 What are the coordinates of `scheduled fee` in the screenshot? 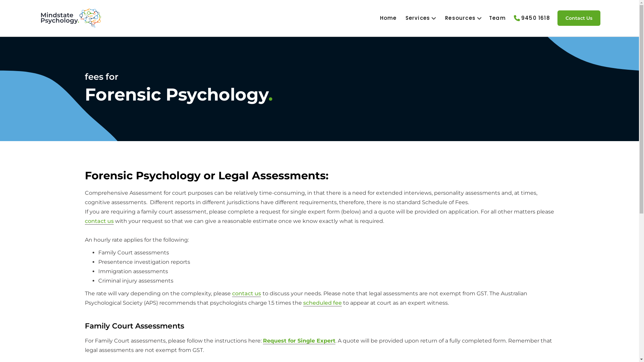 It's located at (323, 303).